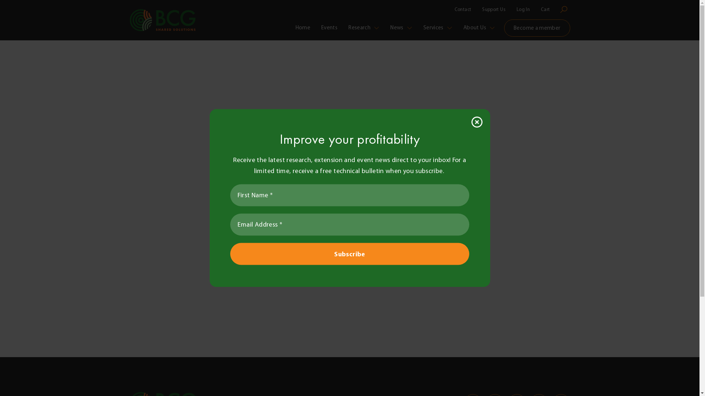 This screenshot has width=705, height=396. What do you see at coordinates (350, 195) in the screenshot?
I see `First Name` at bounding box center [350, 195].